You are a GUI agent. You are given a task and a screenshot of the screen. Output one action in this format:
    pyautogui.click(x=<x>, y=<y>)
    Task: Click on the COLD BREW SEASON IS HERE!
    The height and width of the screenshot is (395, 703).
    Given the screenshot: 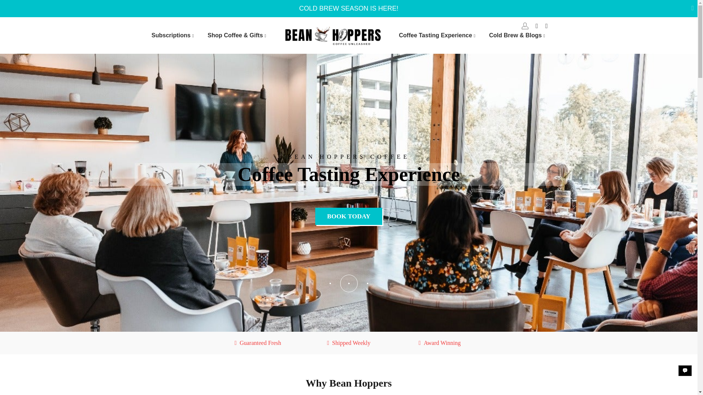 What is the action you would take?
    pyautogui.click(x=348, y=9)
    